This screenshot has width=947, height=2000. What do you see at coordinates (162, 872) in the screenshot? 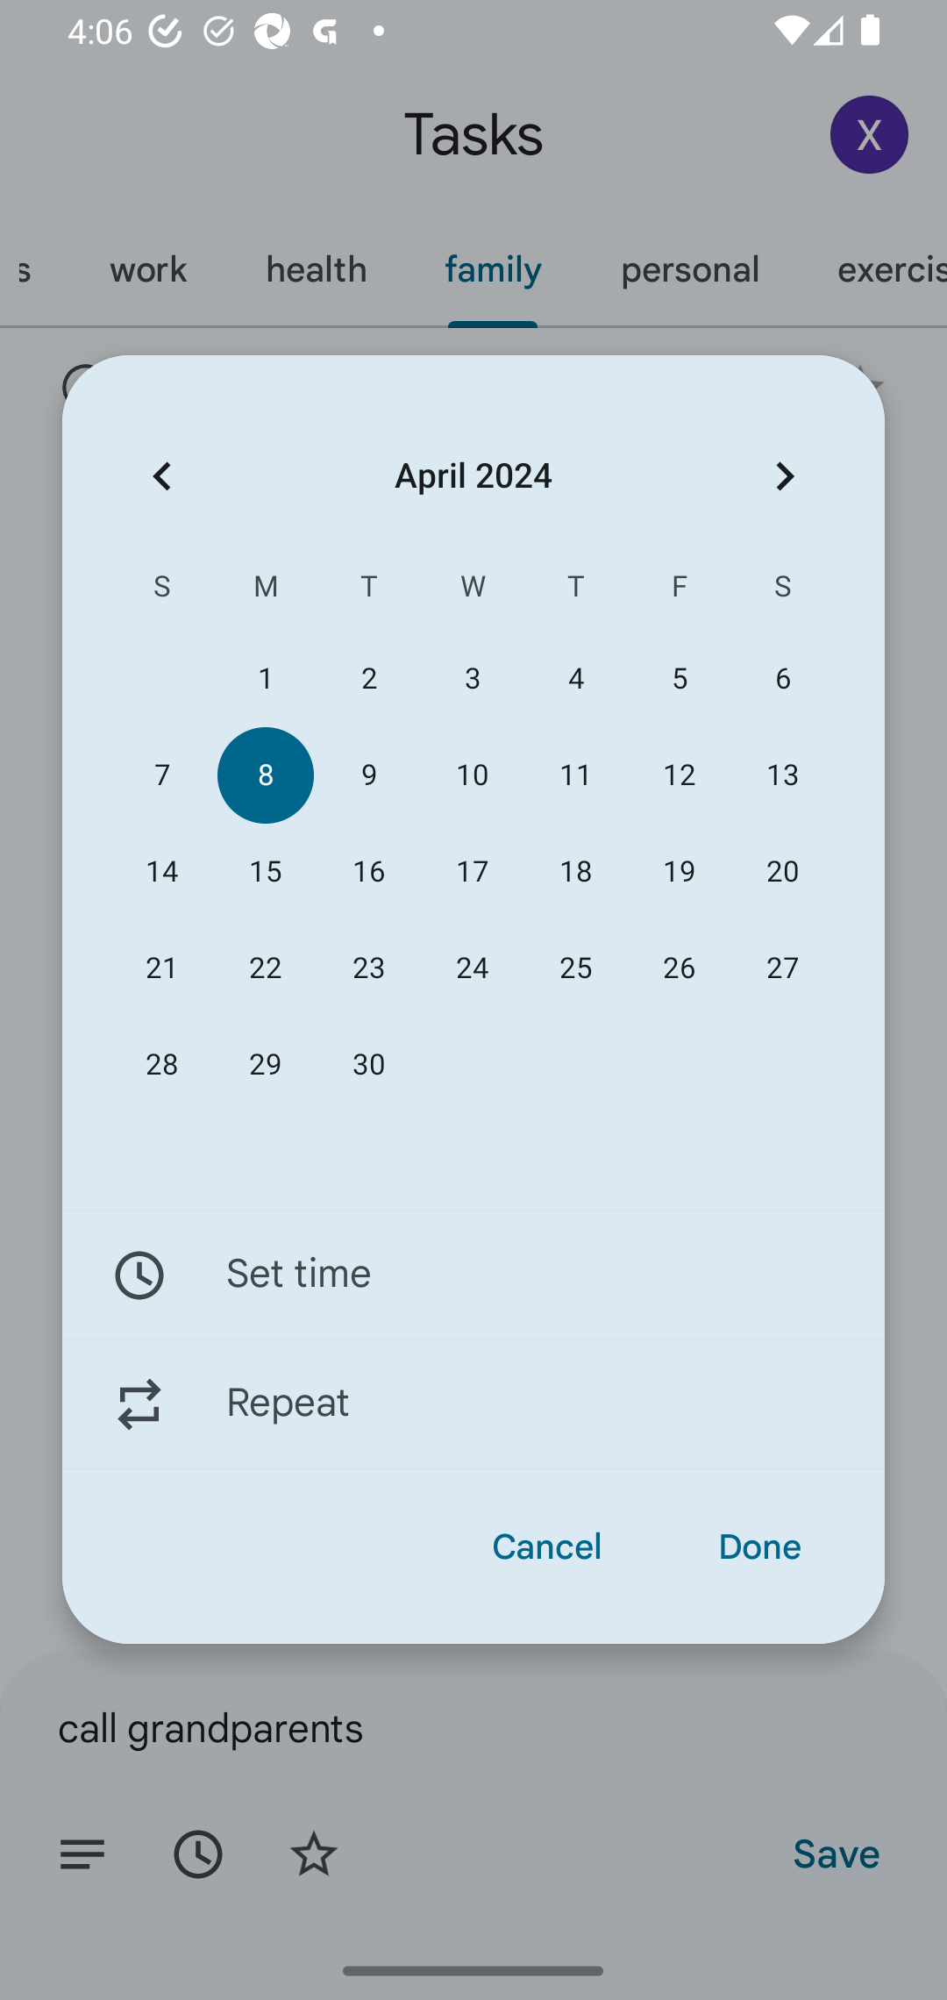
I see `14 14 April 2024` at bounding box center [162, 872].